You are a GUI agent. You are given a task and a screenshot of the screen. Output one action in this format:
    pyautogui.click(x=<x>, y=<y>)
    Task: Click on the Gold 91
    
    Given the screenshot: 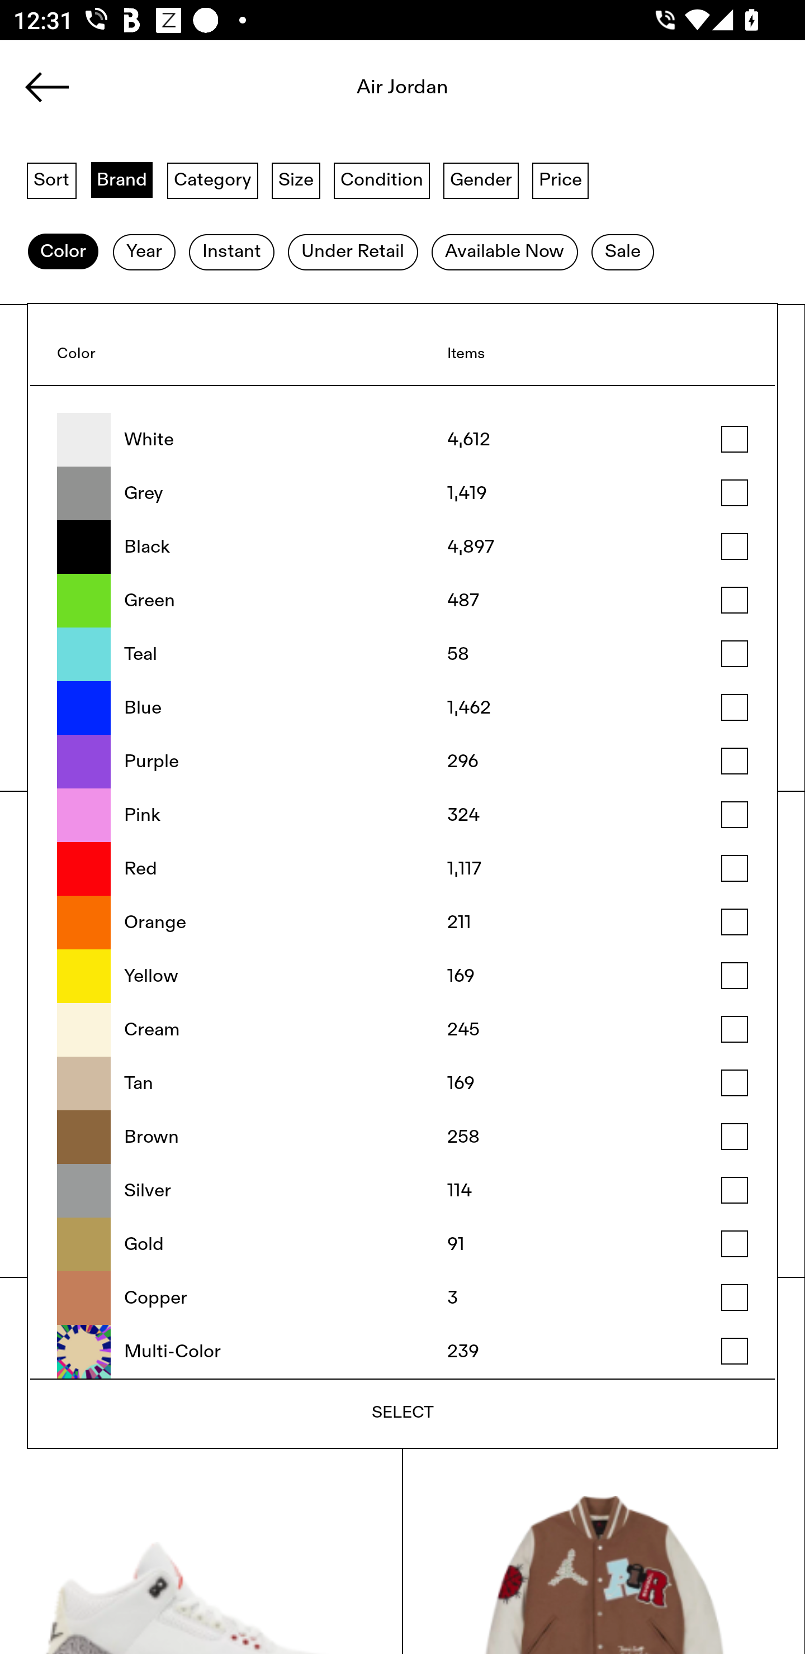 What is the action you would take?
    pyautogui.click(x=402, y=1244)
    